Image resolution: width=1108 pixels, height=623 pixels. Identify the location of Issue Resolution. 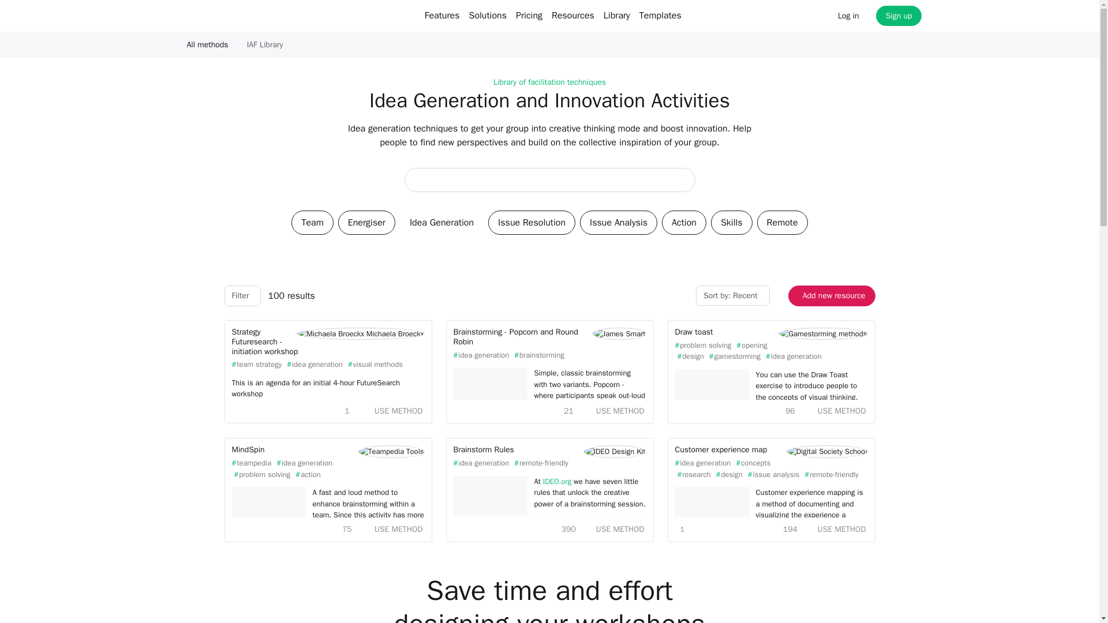
(531, 223).